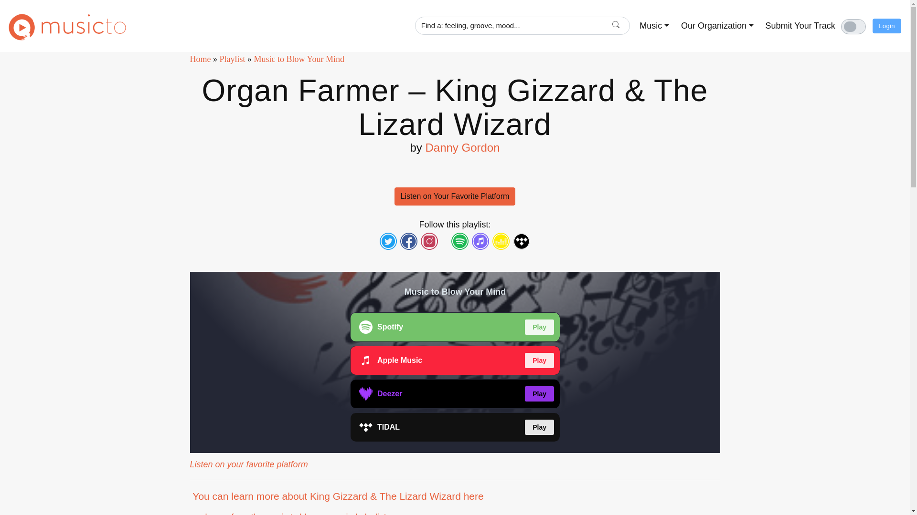 The height and width of the screenshot is (515, 917). What do you see at coordinates (800, 26) in the screenshot?
I see `Submit Your Track` at bounding box center [800, 26].